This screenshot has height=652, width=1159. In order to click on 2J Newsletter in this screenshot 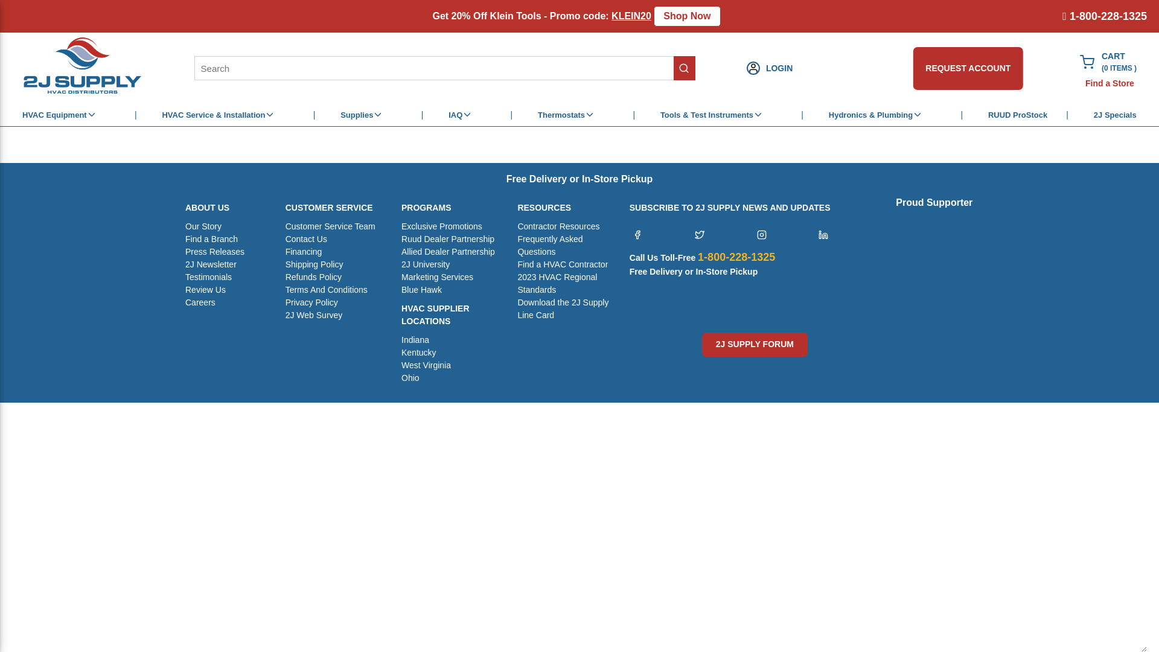, I will do `click(211, 264)`.